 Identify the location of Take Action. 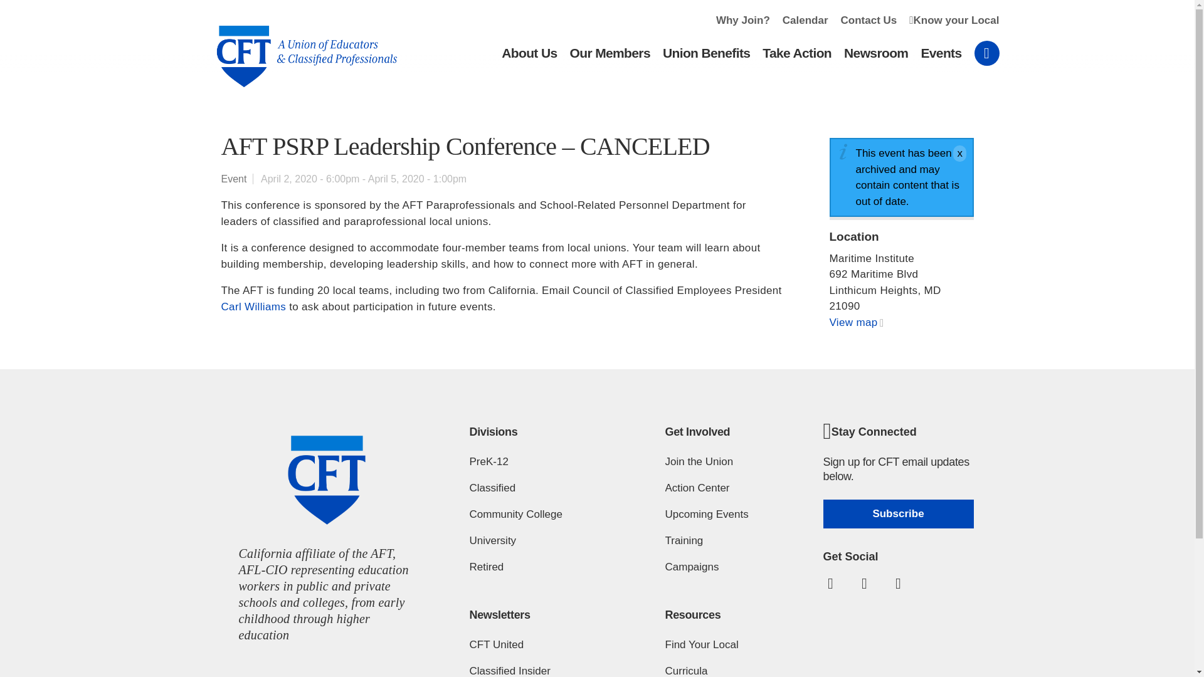
(796, 61).